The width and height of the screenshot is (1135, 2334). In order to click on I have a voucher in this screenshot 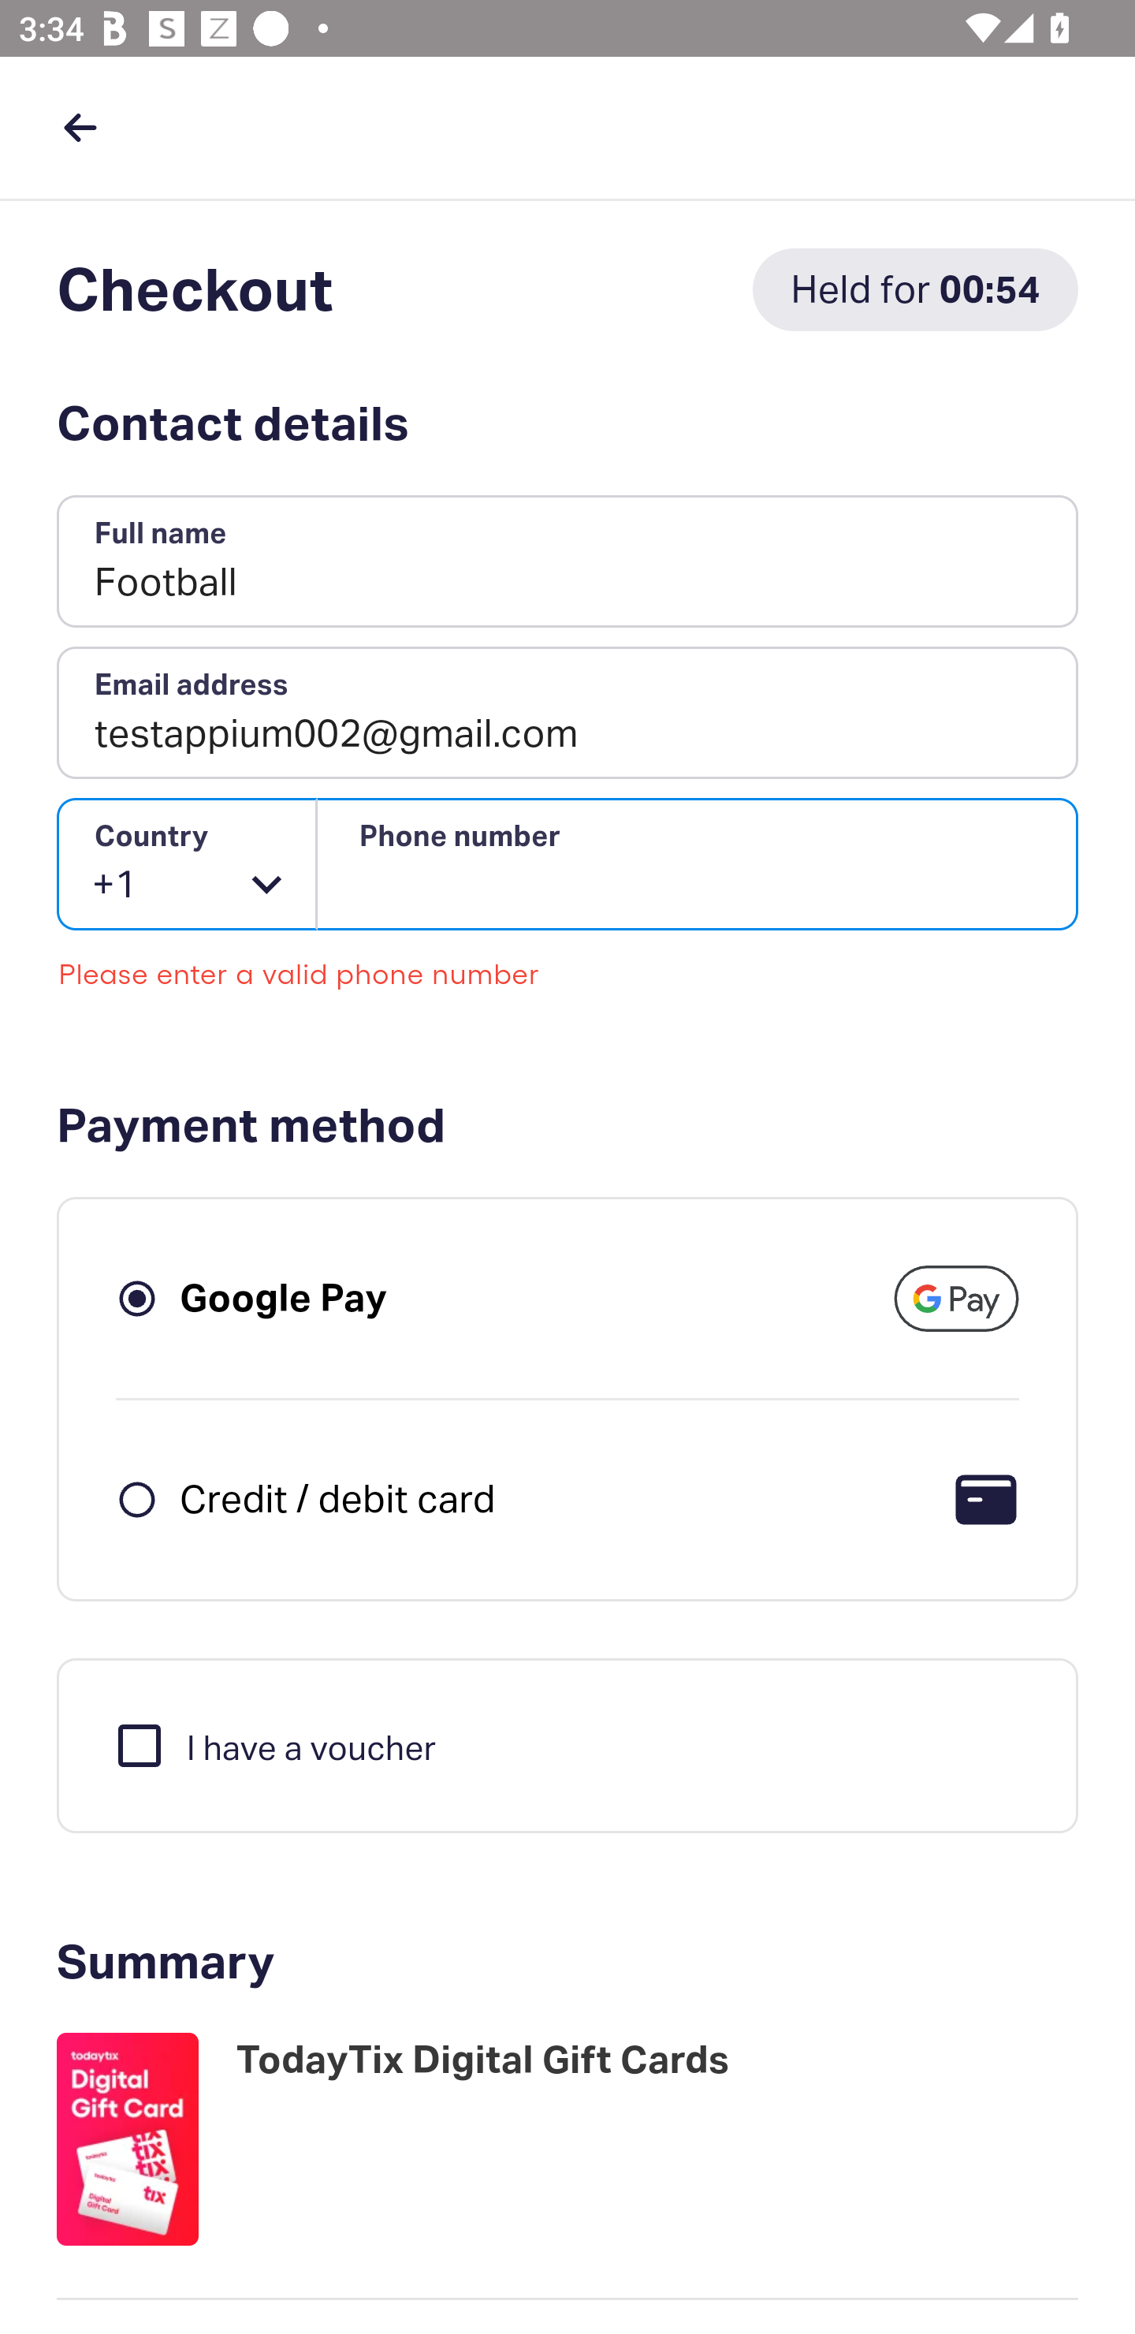, I will do `click(274, 1744)`.